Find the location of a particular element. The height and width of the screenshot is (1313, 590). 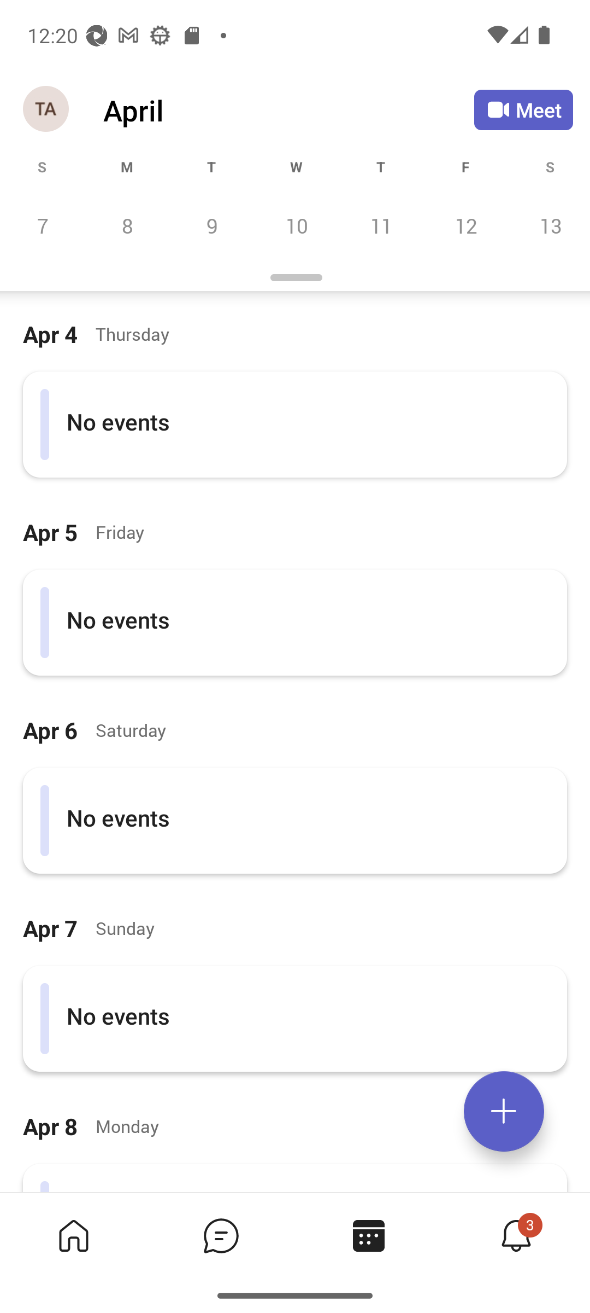

Monday, April 8 8 is located at coordinates (127, 225).